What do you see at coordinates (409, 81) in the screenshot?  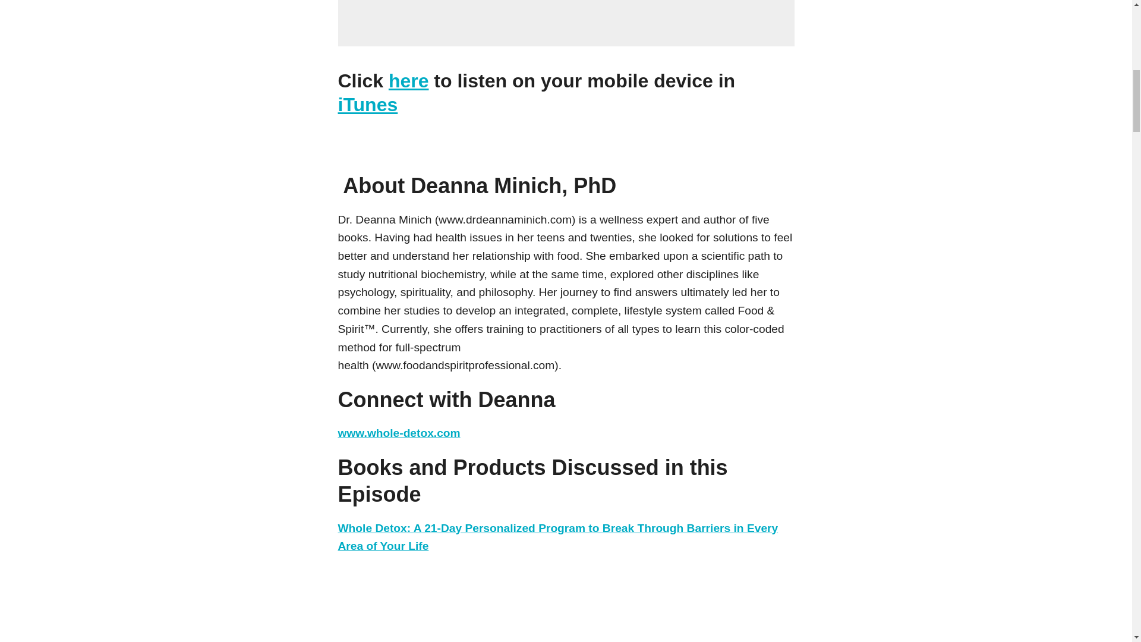 I see `here` at bounding box center [409, 81].